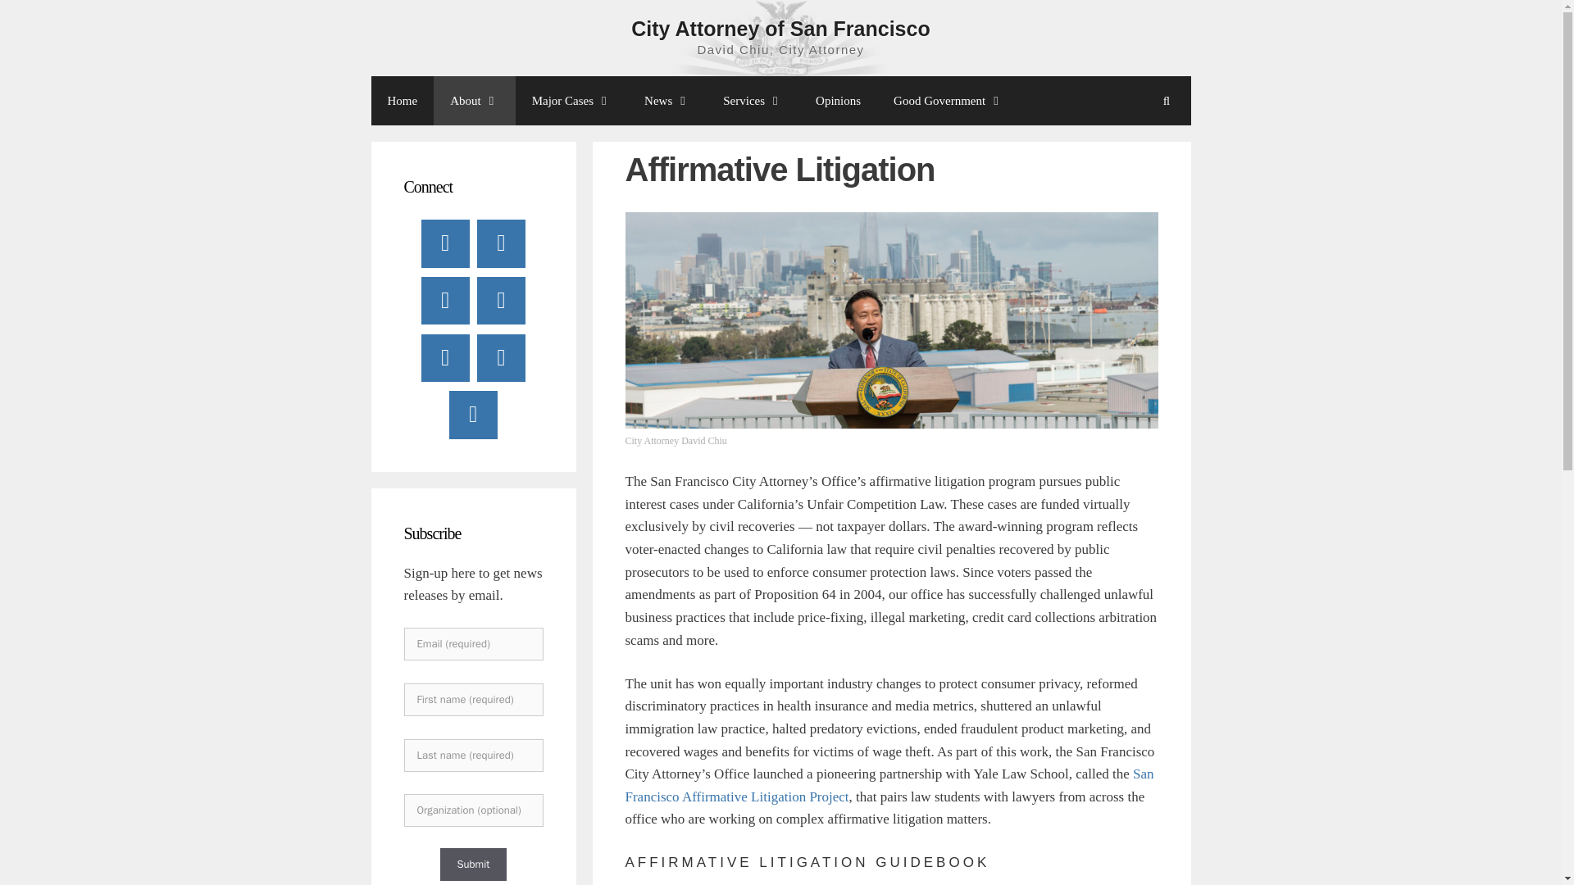 The height and width of the screenshot is (885, 1574). What do you see at coordinates (402, 100) in the screenshot?
I see `Home` at bounding box center [402, 100].